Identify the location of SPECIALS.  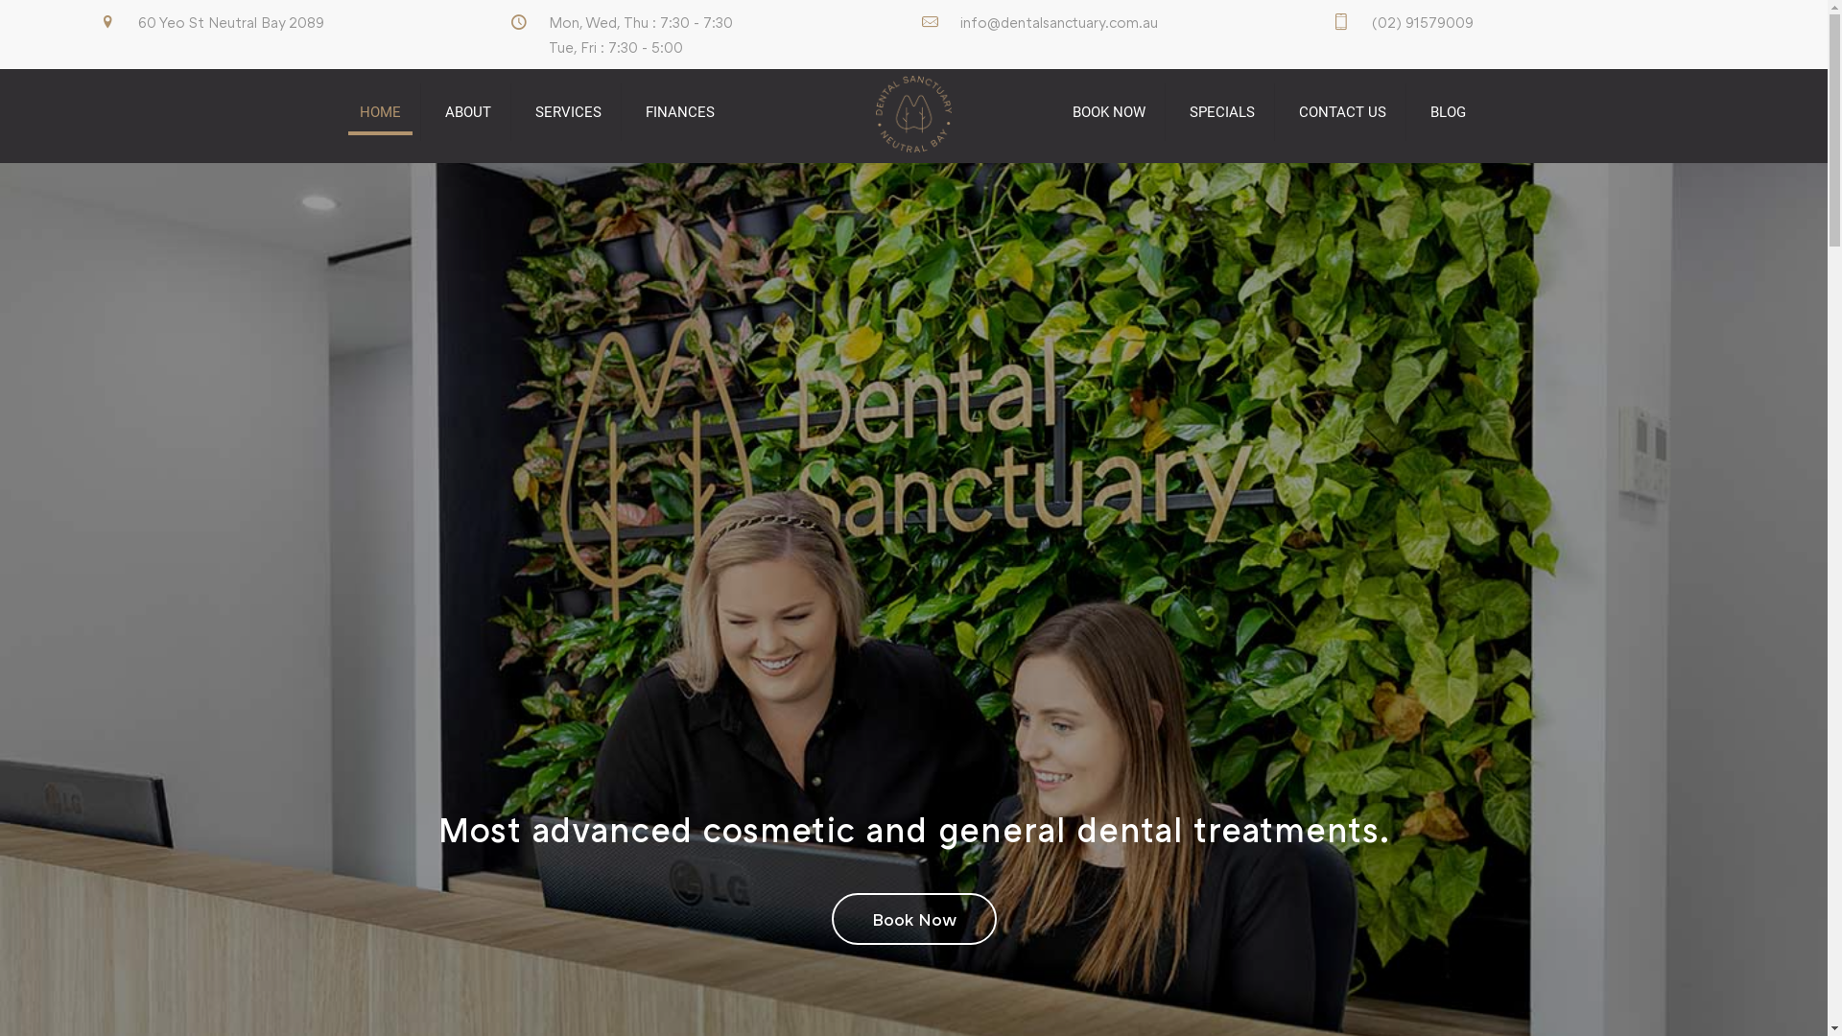
(1222, 112).